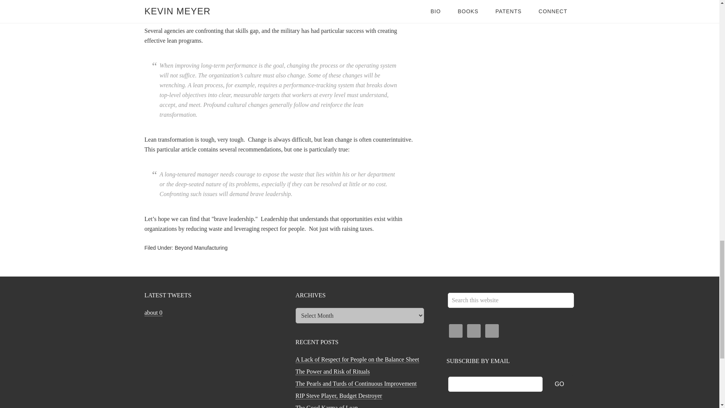 The image size is (725, 408). I want to click on RIP Steve Player, Budget Destroyer, so click(338, 396).